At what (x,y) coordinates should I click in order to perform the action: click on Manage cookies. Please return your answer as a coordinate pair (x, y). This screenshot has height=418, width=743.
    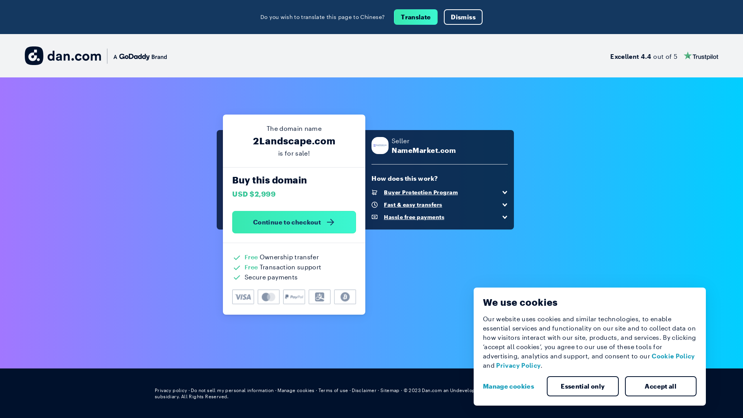
    Looking at the image, I should click on (512, 386).